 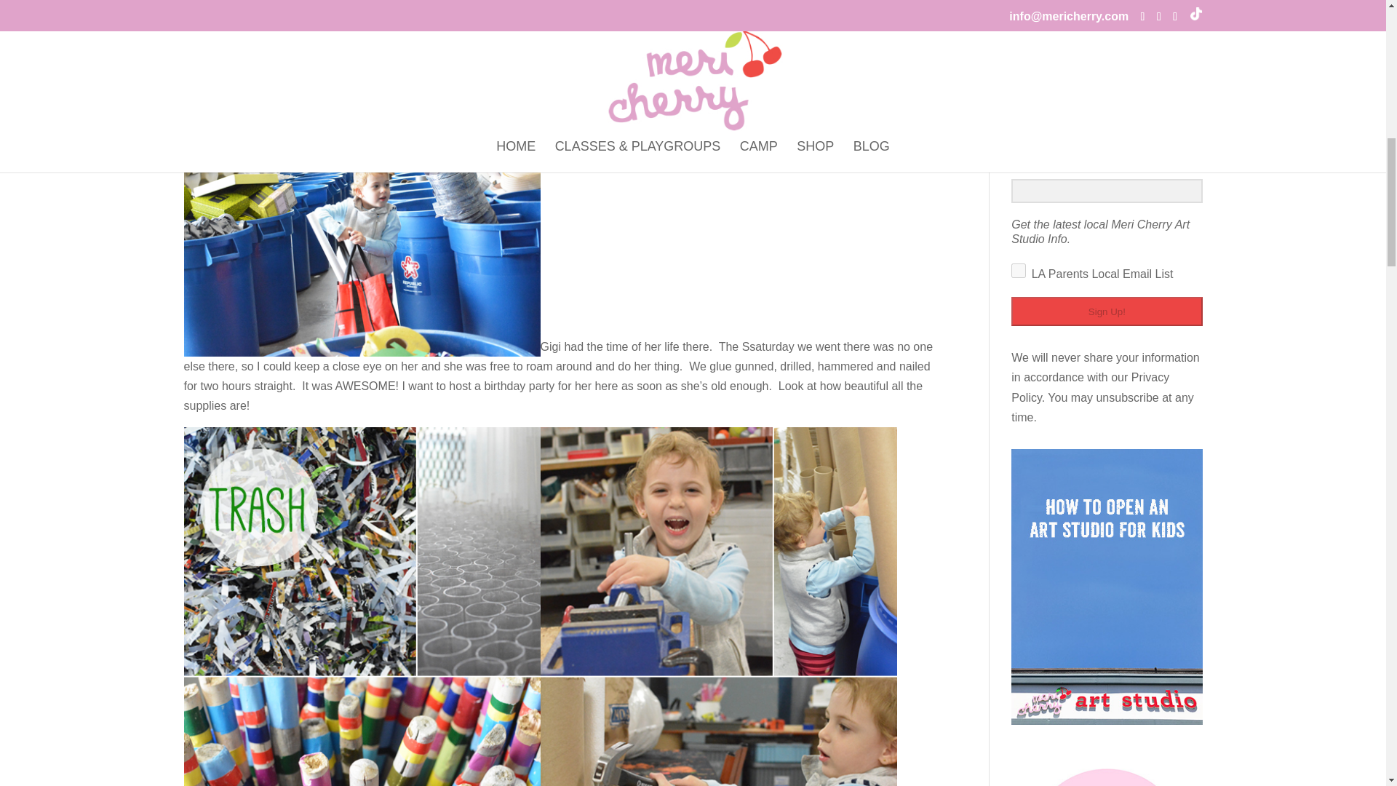 What do you see at coordinates (624, 24) in the screenshot?
I see `open studio` at bounding box center [624, 24].